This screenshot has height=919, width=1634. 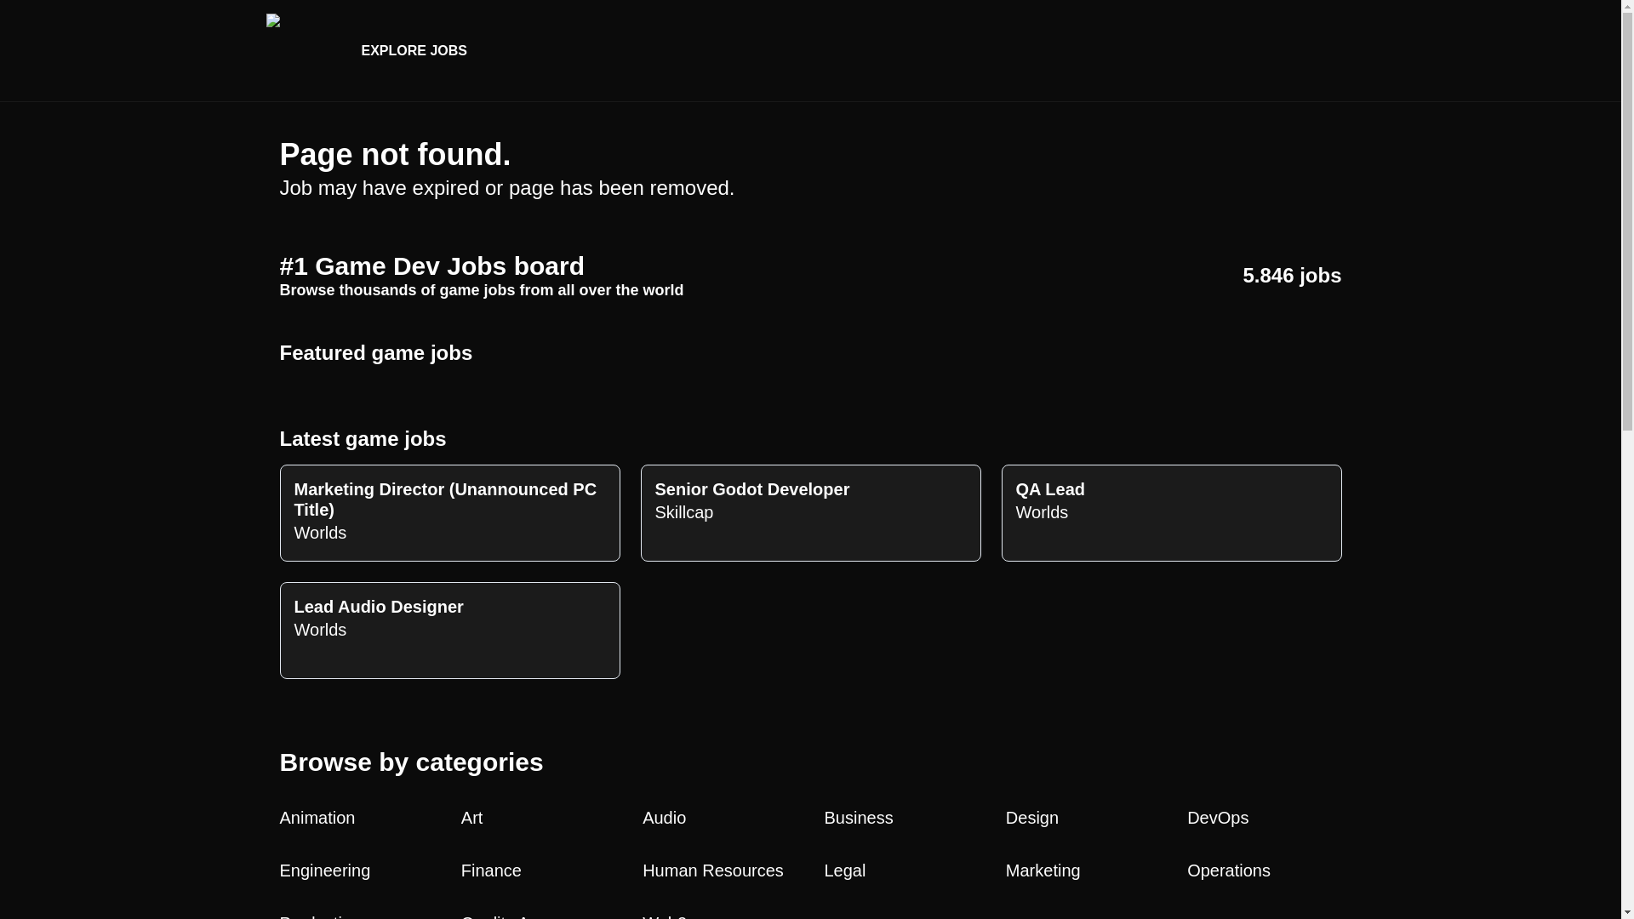 What do you see at coordinates (299, 49) in the screenshot?
I see `GameDevJobs` at bounding box center [299, 49].